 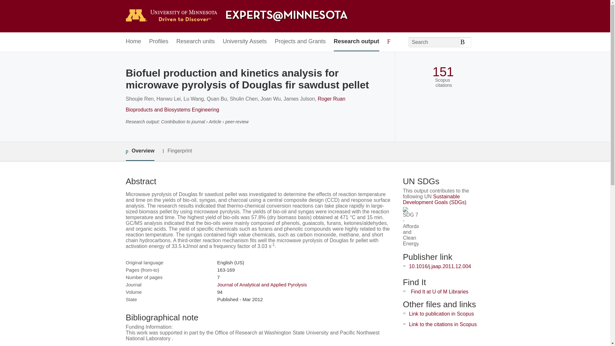 I want to click on Research output, so click(x=357, y=42).